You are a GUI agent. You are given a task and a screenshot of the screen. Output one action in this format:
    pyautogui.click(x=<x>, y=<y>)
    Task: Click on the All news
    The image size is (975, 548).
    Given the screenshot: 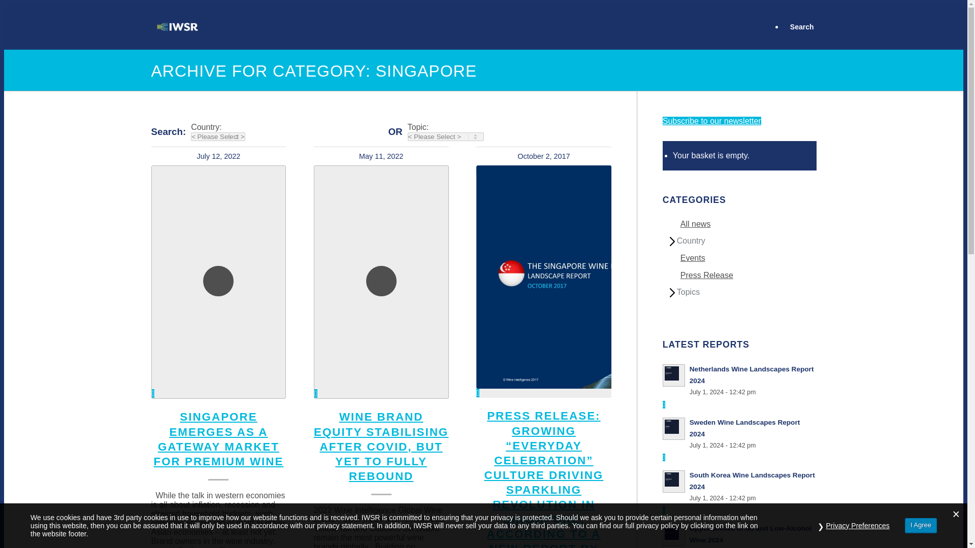 What is the action you would take?
    pyautogui.click(x=696, y=224)
    